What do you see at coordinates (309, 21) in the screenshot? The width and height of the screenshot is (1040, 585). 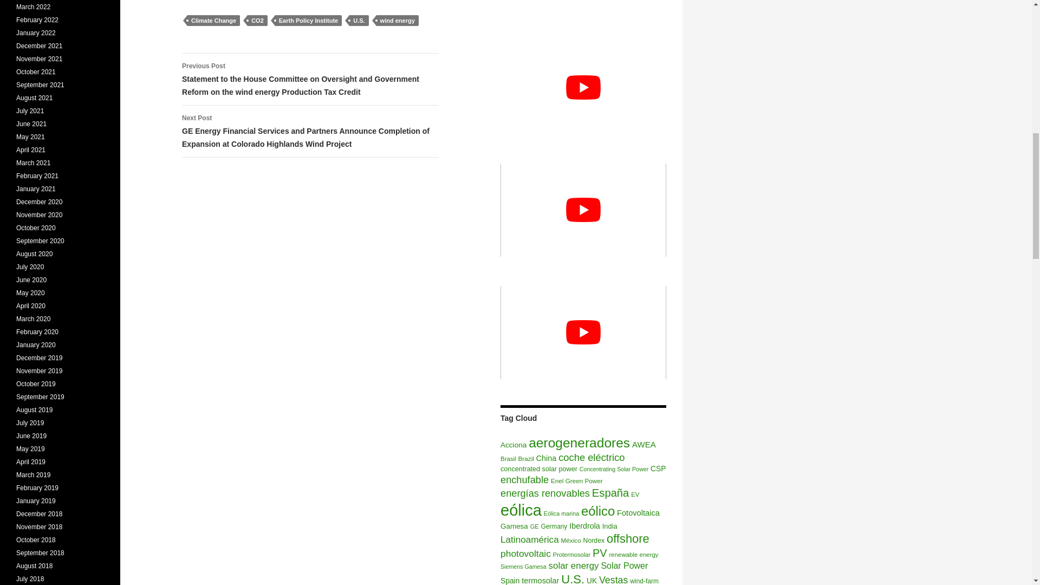 I see `Earth Policy Institute` at bounding box center [309, 21].